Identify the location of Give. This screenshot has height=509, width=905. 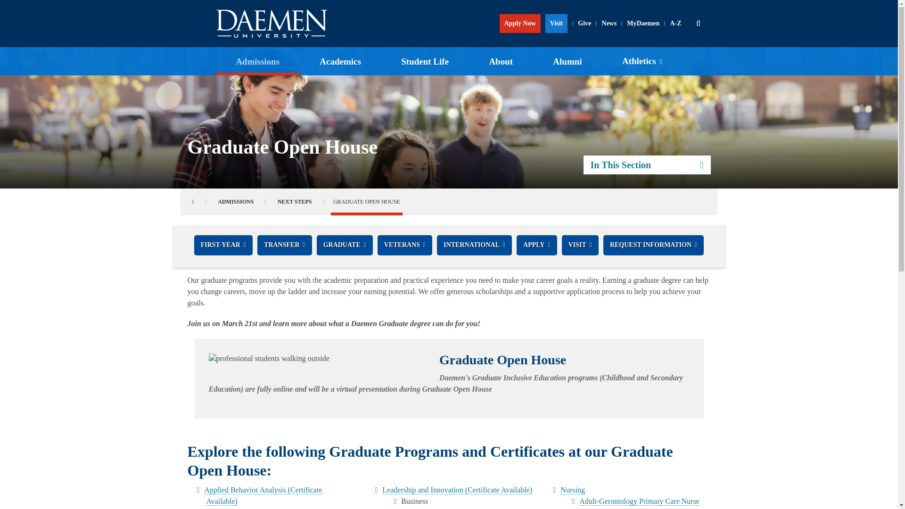
(584, 24).